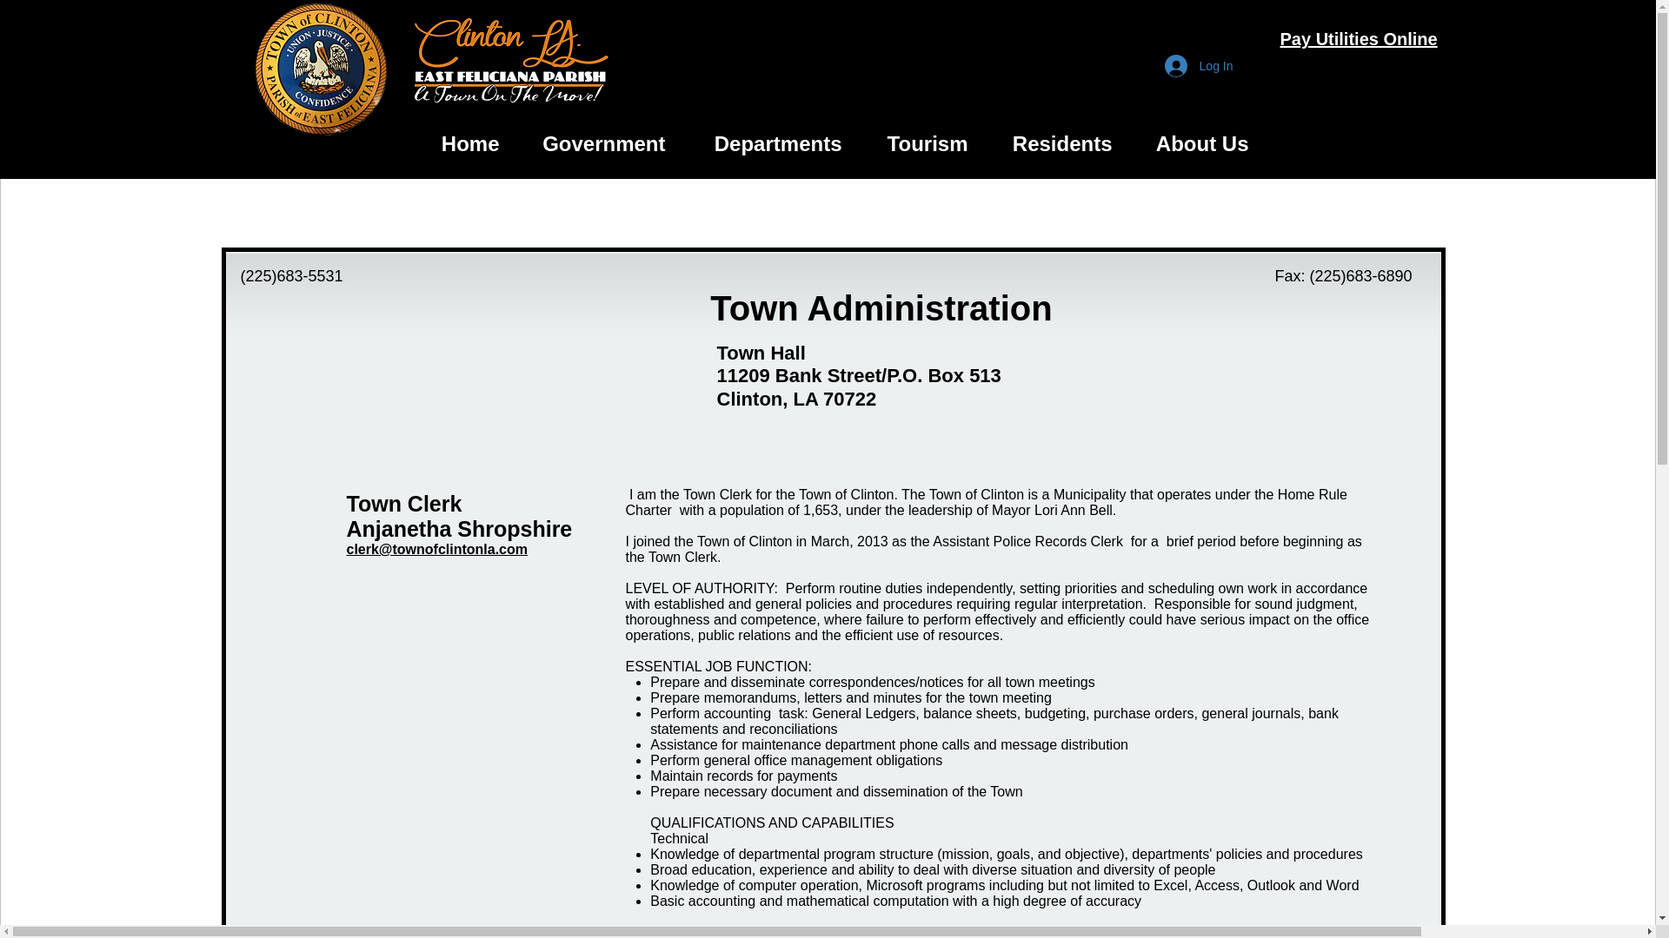  I want to click on Government, so click(595, 144).